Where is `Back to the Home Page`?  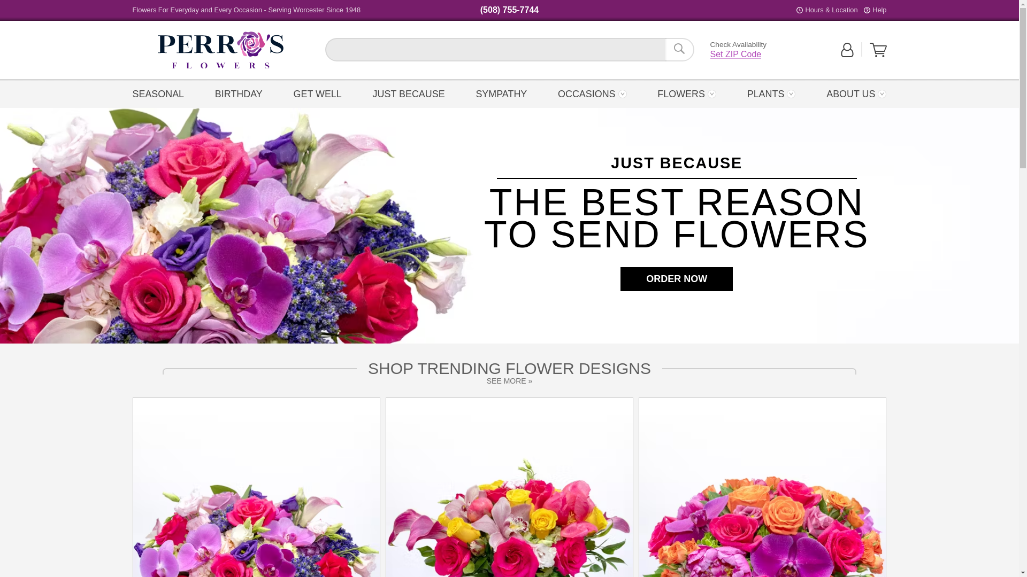
Back to the Home Page is located at coordinates (592, 93).